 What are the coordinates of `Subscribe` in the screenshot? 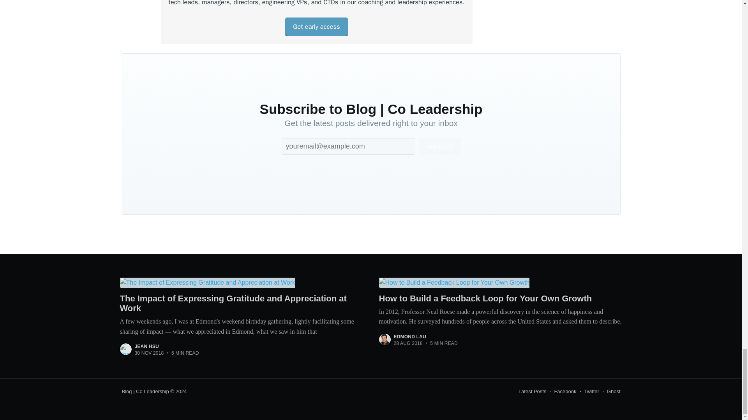 It's located at (439, 146).